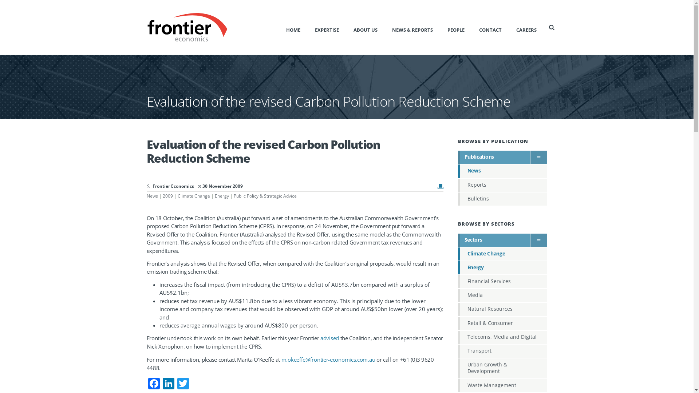  What do you see at coordinates (366, 27) in the screenshot?
I see `ABOUT US` at bounding box center [366, 27].